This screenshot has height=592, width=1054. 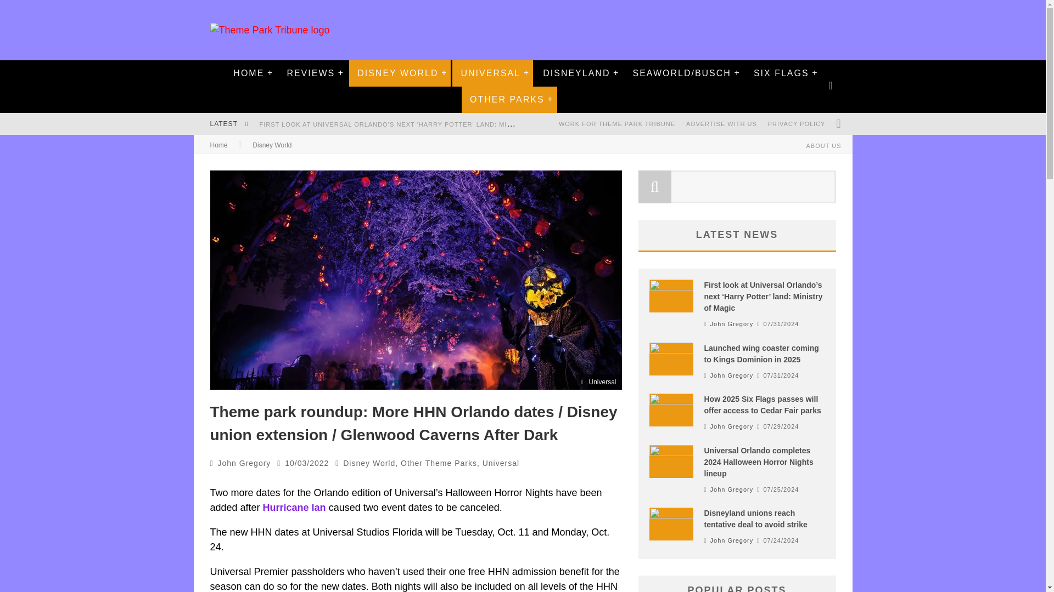 What do you see at coordinates (439, 463) in the screenshot?
I see `Other Theme Parks` at bounding box center [439, 463].